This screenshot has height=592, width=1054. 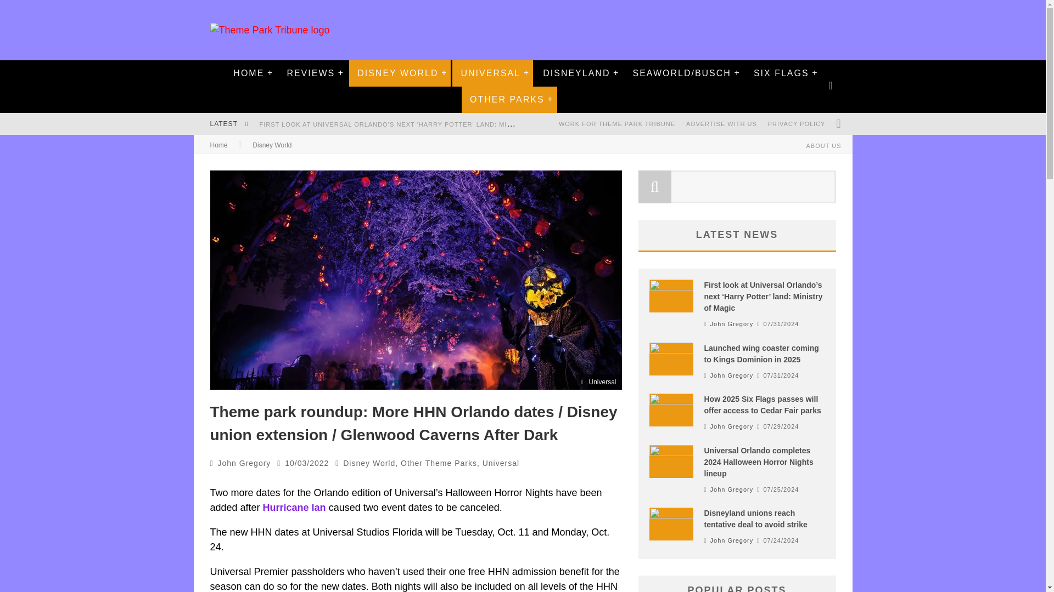 What do you see at coordinates (439, 463) in the screenshot?
I see `Other Theme Parks` at bounding box center [439, 463].